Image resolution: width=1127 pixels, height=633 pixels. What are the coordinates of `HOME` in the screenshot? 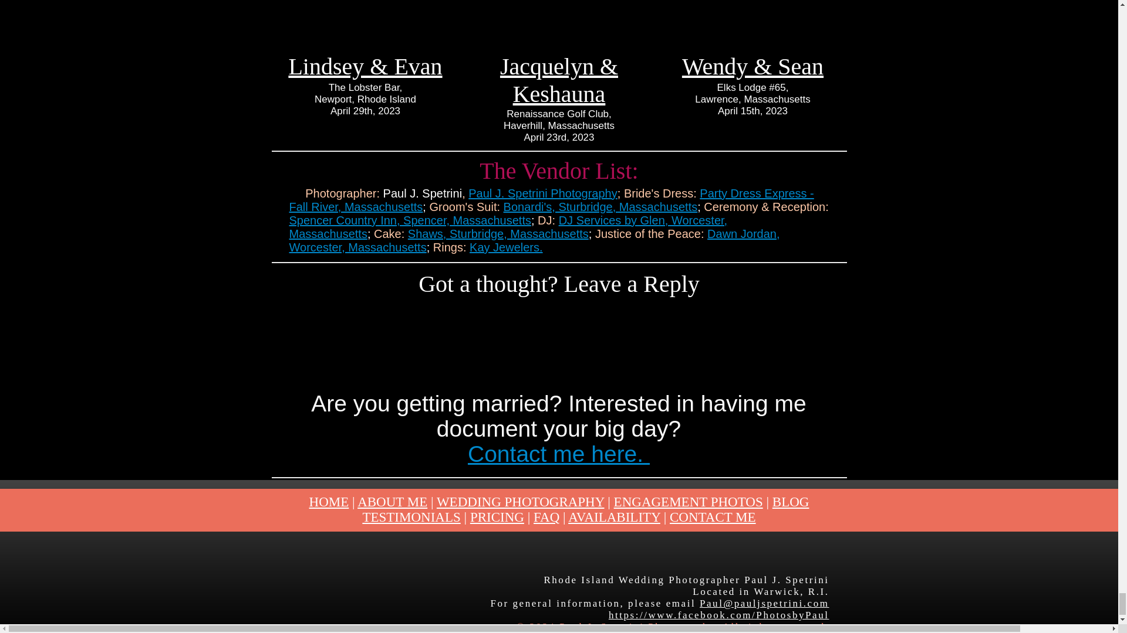 It's located at (329, 502).